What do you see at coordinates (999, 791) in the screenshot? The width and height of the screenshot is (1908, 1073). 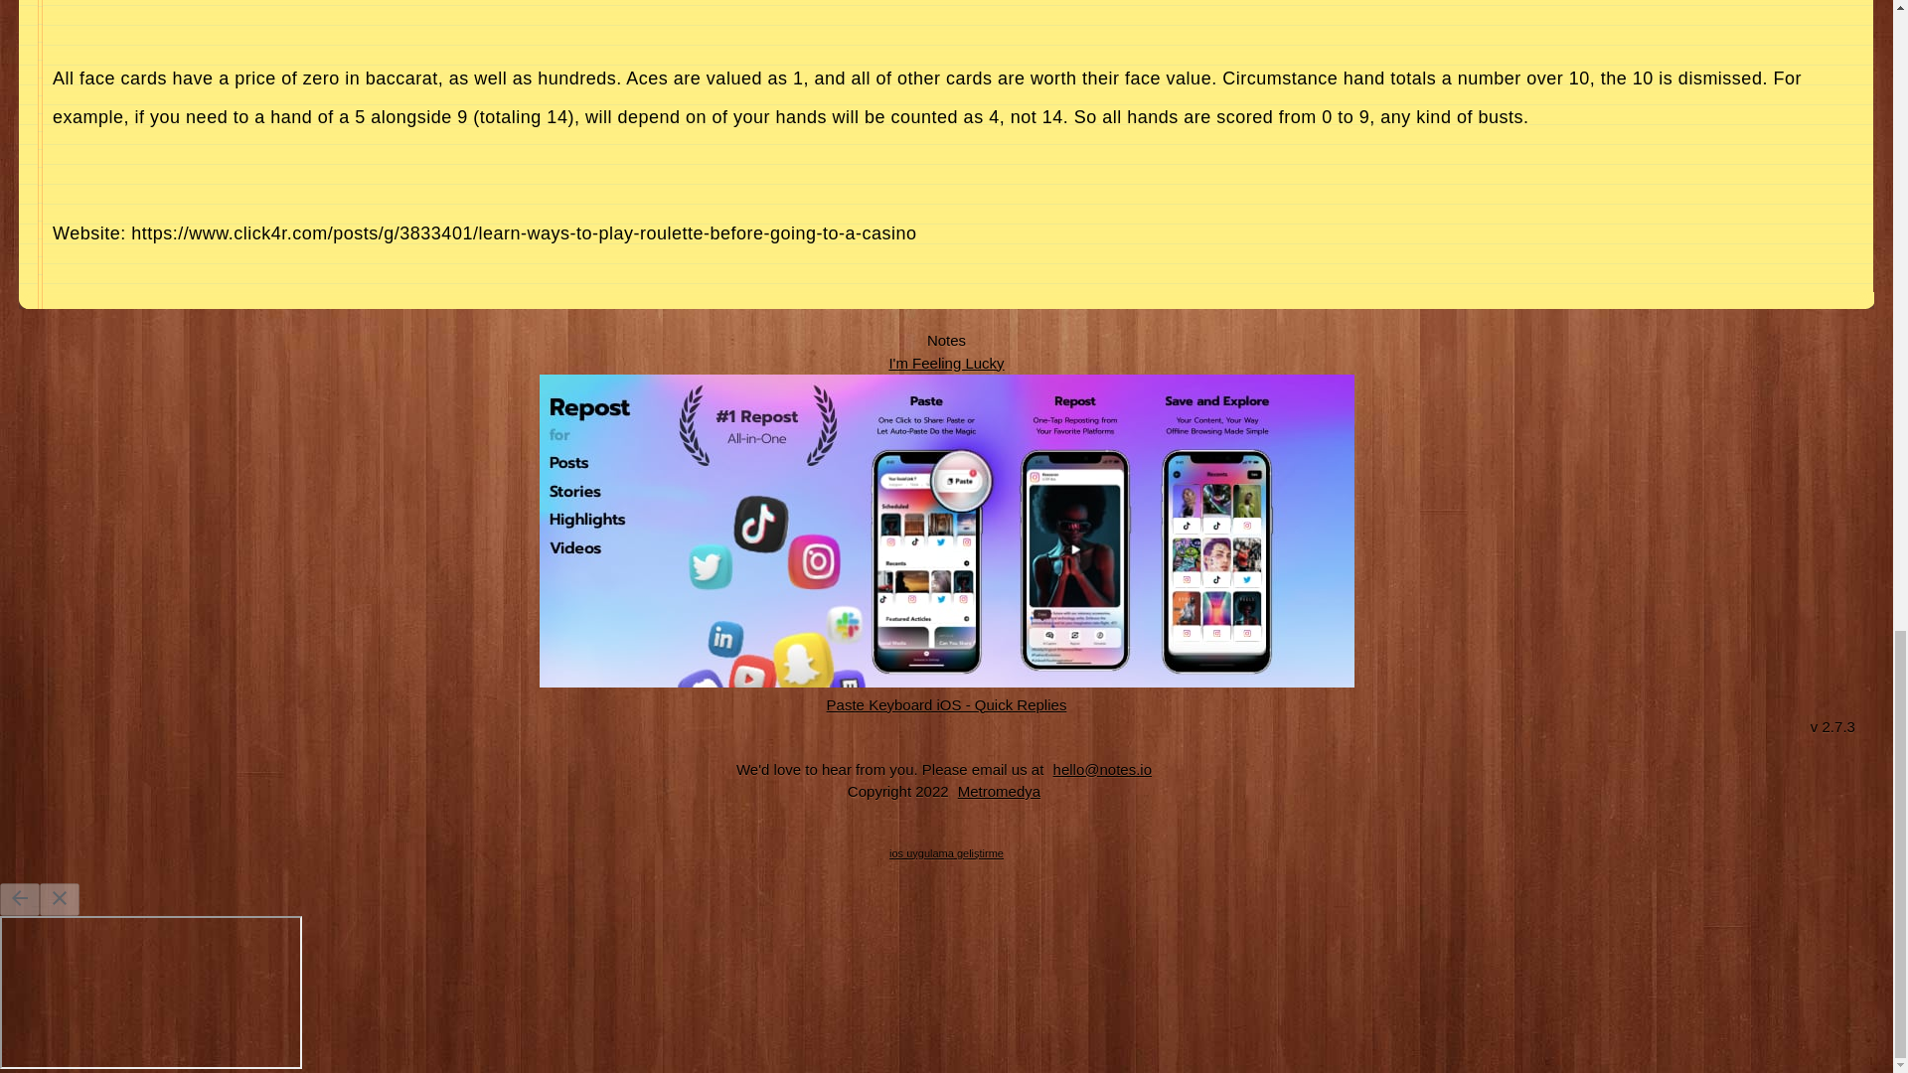 I see `Metromedya` at bounding box center [999, 791].